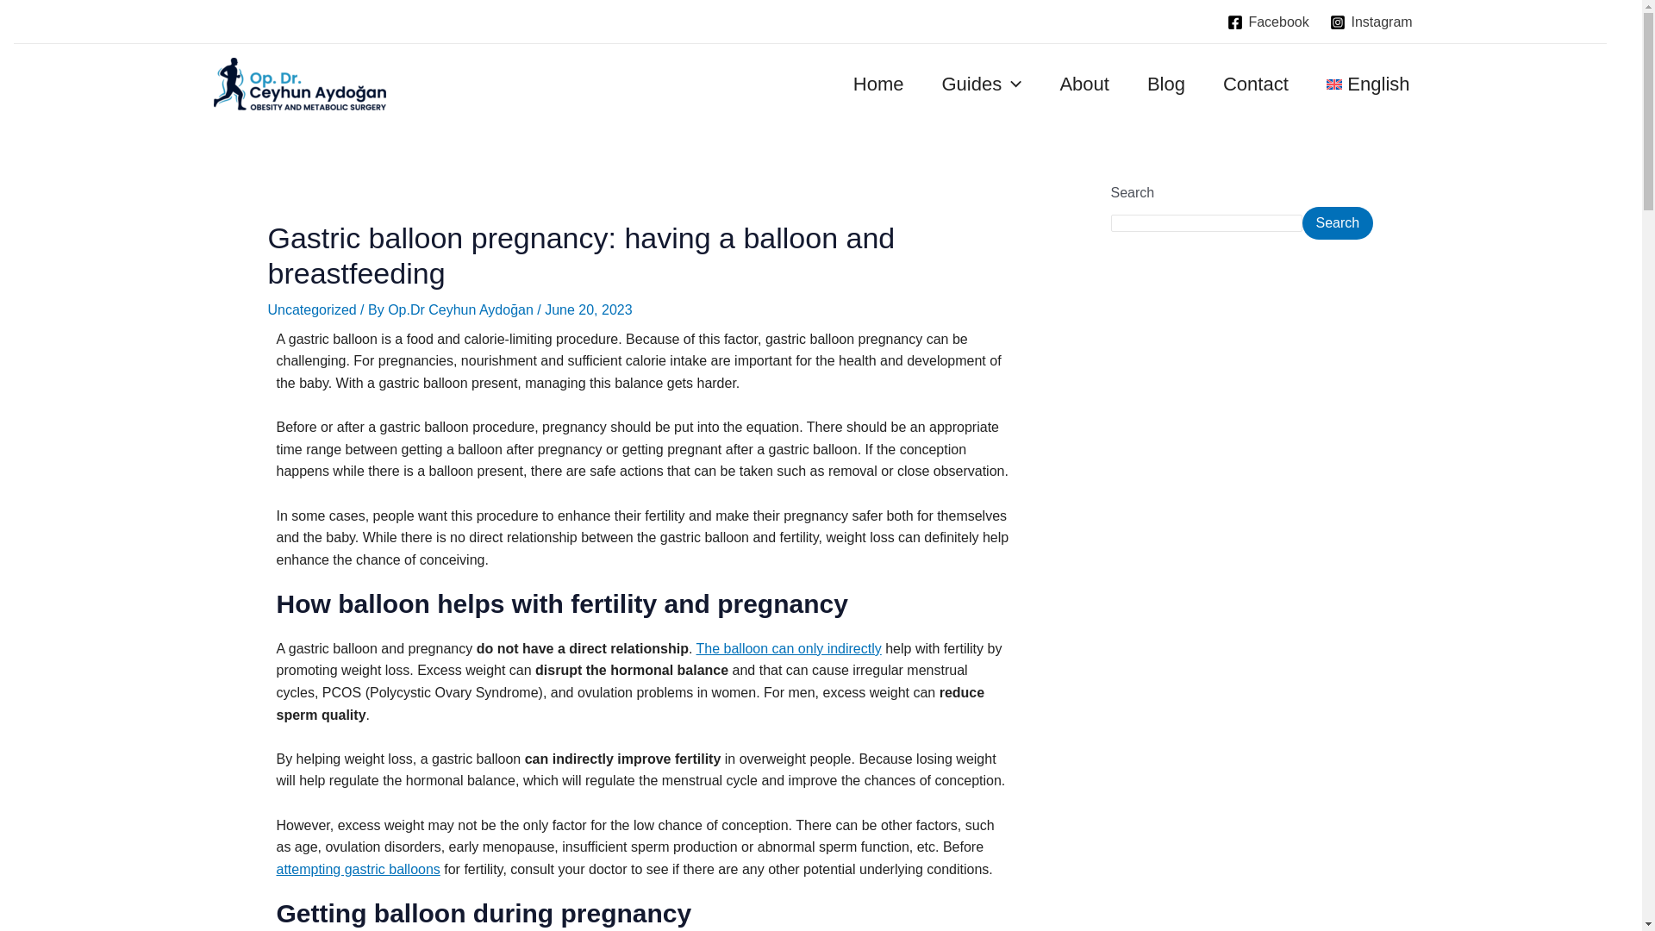  Describe the element at coordinates (981, 84) in the screenshot. I see `Guides` at that location.